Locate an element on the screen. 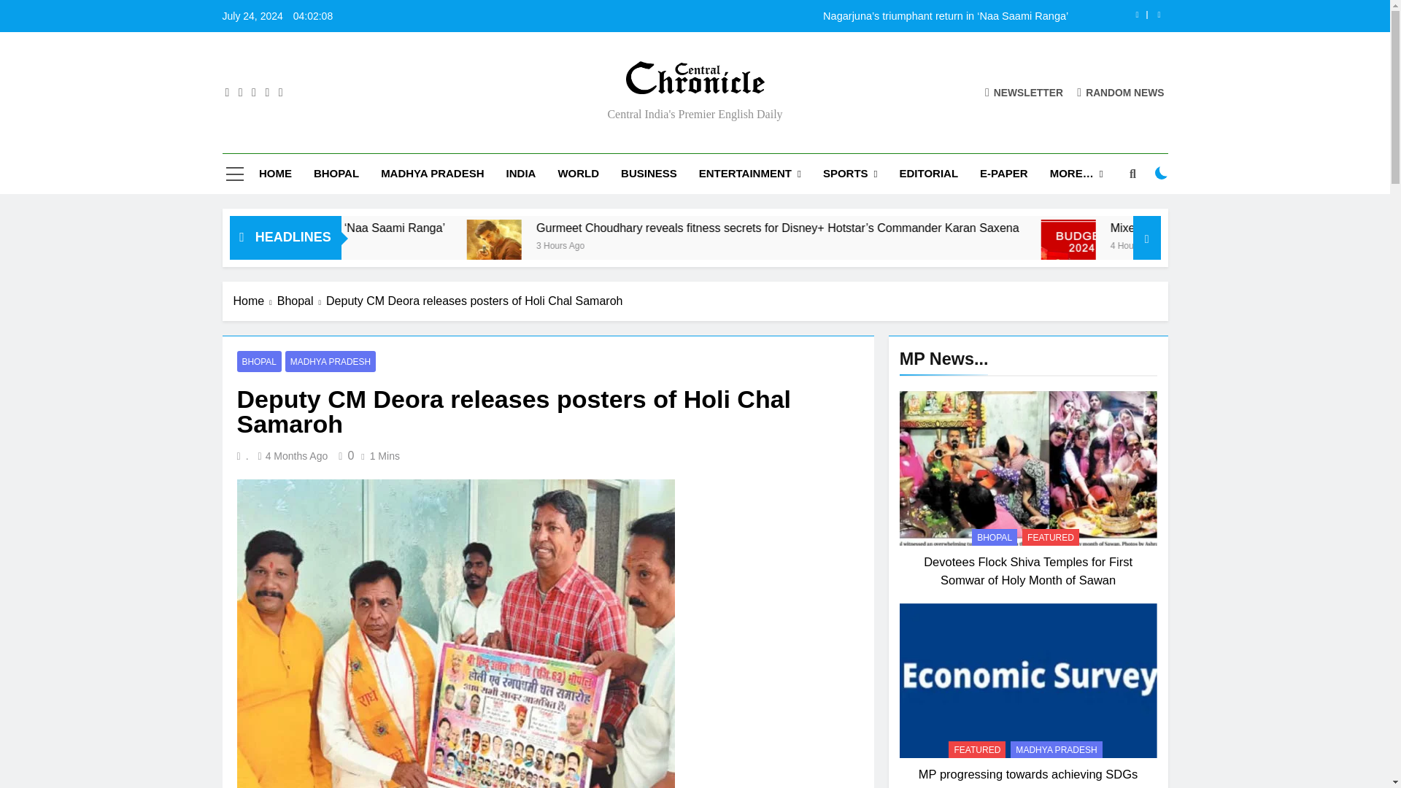  BUSINESS is located at coordinates (648, 173).